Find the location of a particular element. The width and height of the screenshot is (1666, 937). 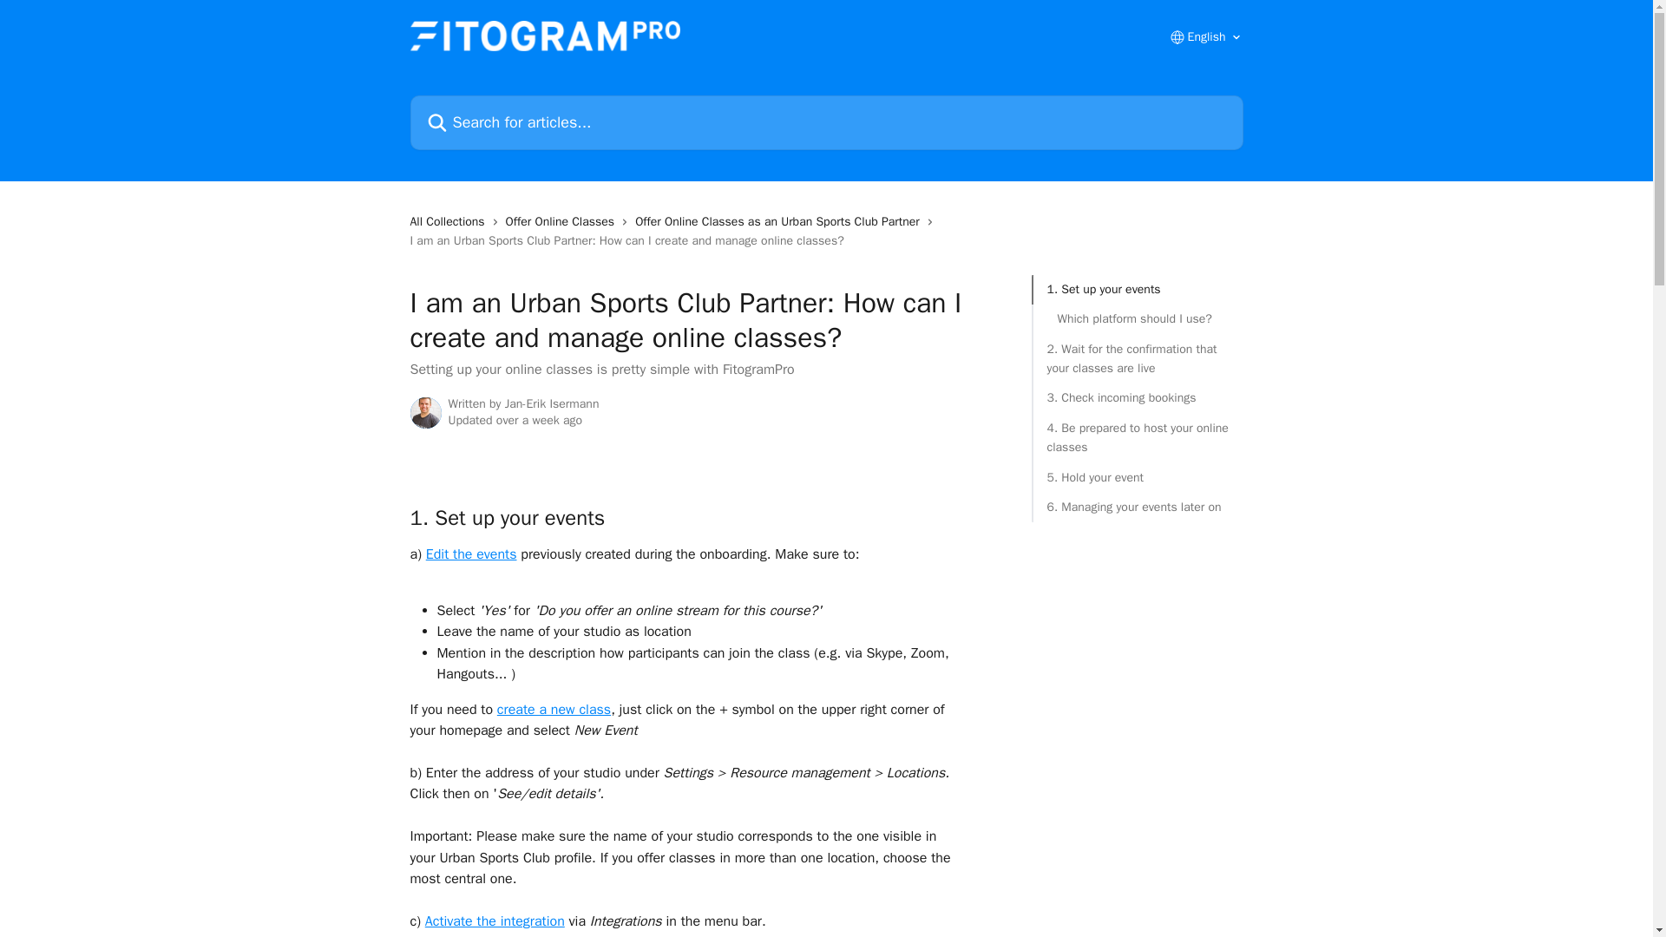

create a new class is located at coordinates (554, 710).